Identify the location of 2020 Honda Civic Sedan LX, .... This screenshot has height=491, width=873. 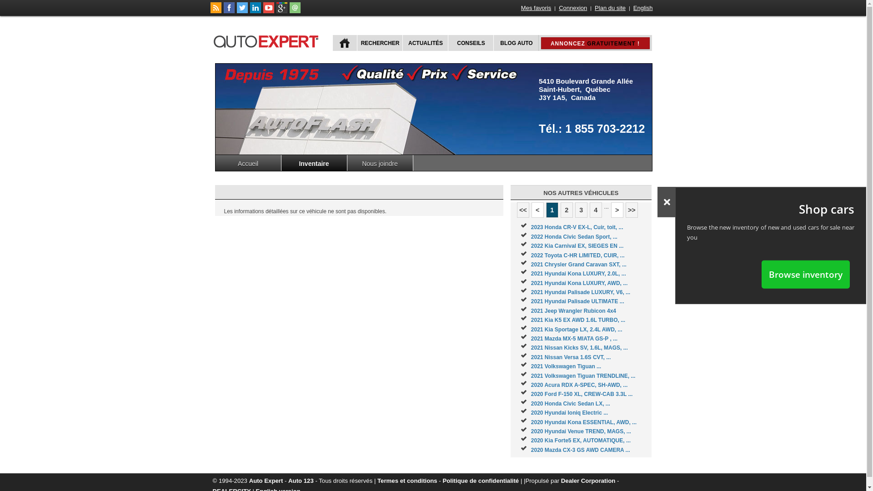
(571, 404).